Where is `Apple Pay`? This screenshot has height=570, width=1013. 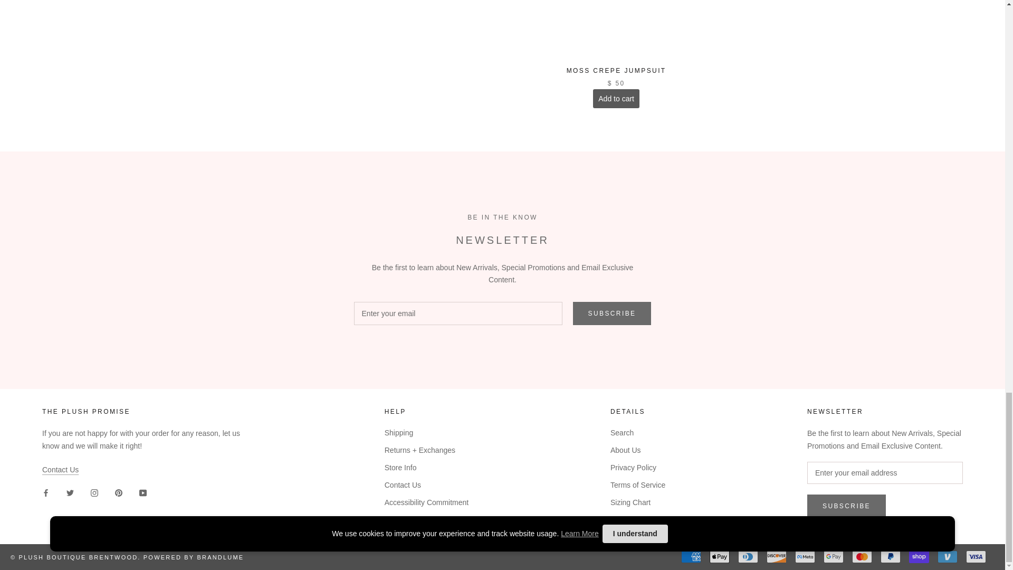
Apple Pay is located at coordinates (720, 557).